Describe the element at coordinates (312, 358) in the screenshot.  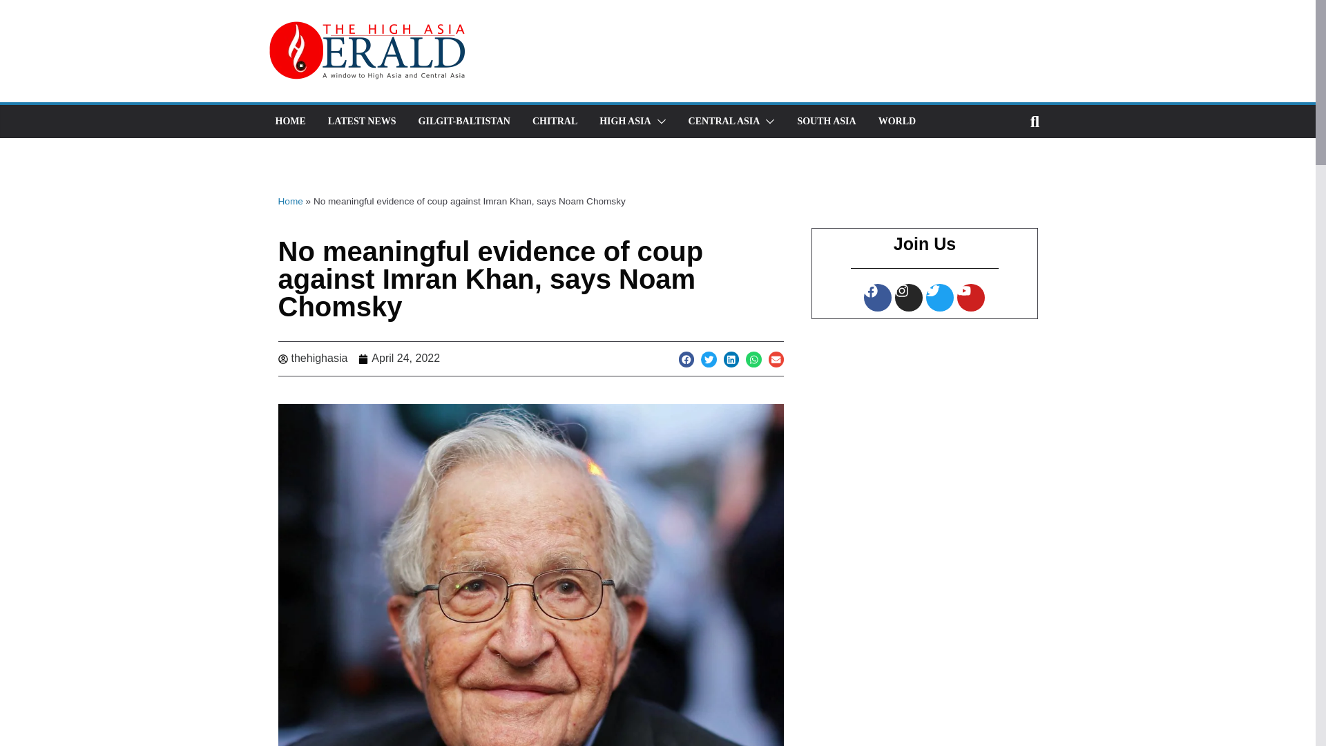
I see `thehighasia` at that location.